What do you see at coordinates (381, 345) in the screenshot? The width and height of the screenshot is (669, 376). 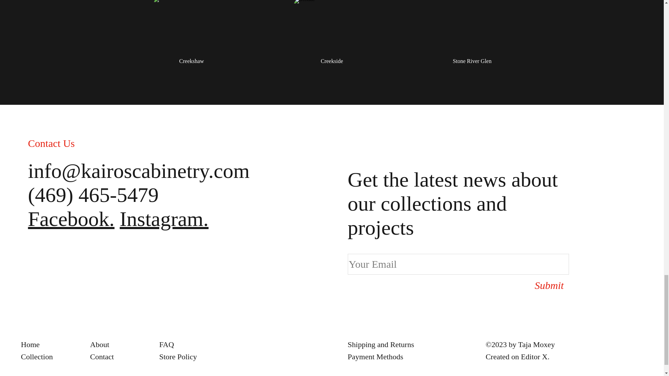 I see `Shipping and Returns` at bounding box center [381, 345].